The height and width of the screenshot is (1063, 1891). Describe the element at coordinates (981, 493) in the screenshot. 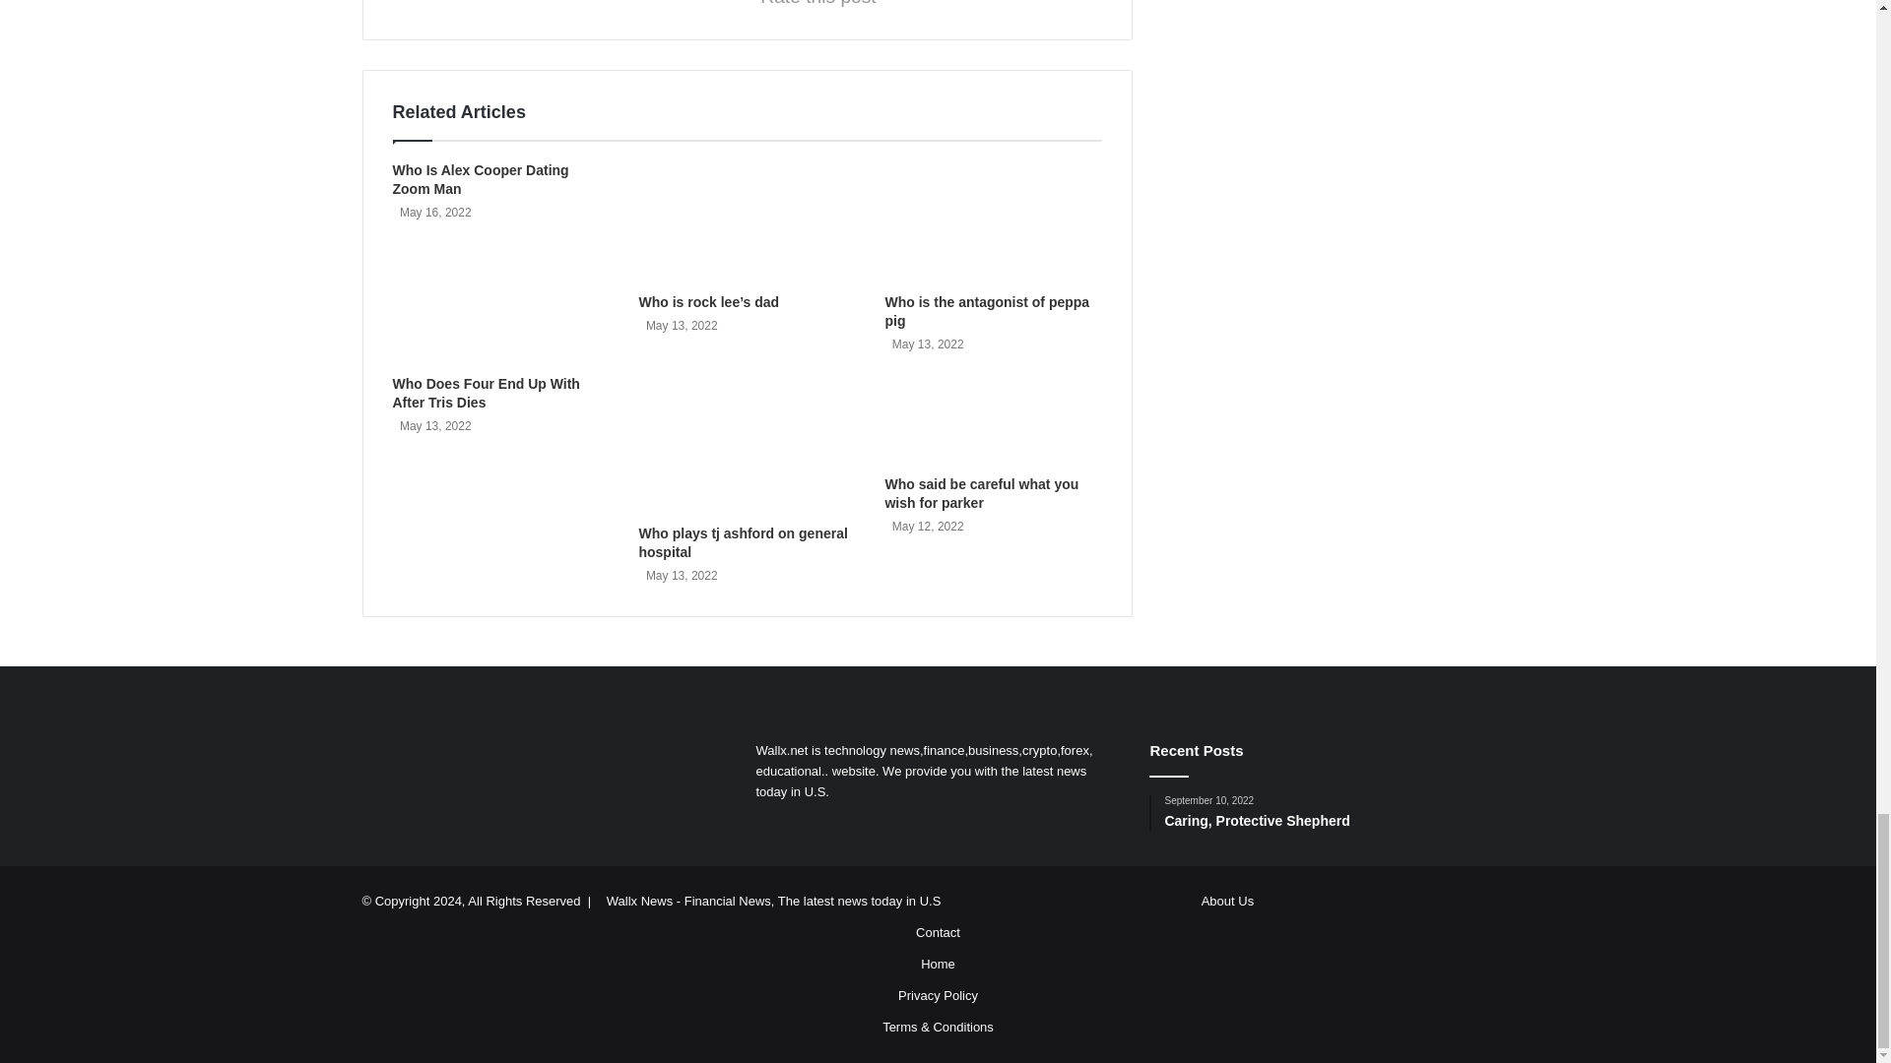

I see `Who said be careful what you wish for parker` at that location.